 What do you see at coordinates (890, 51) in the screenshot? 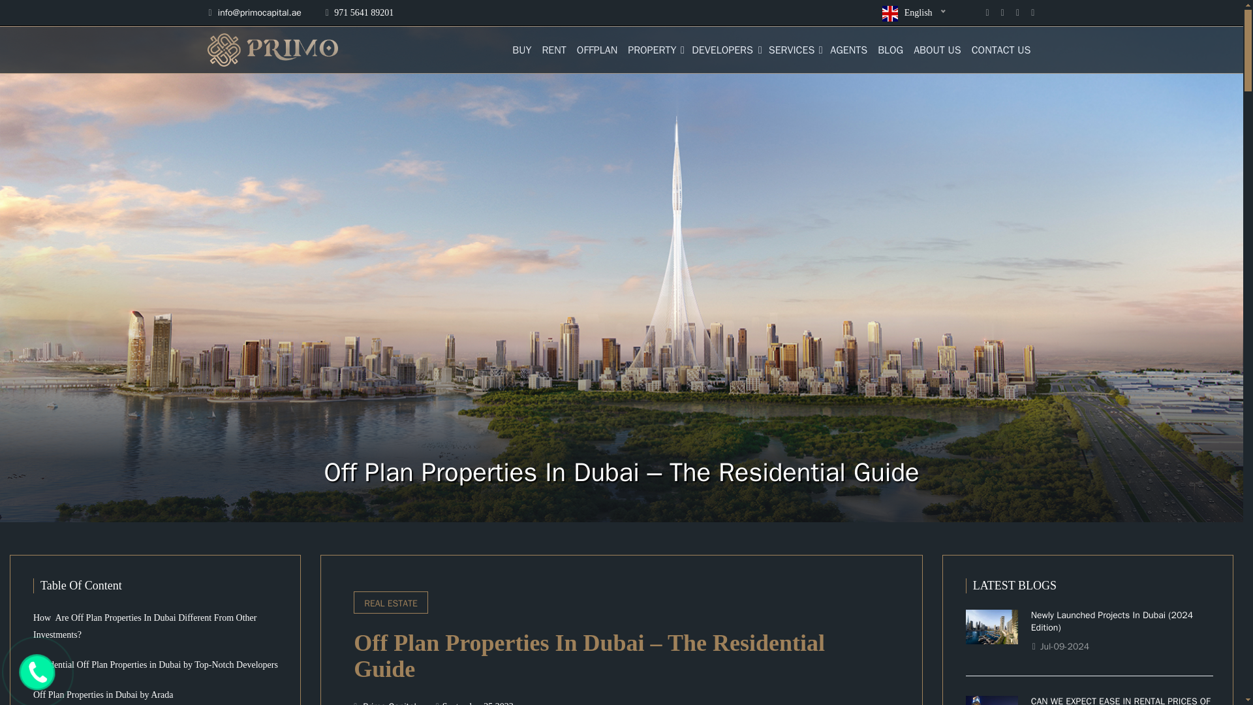
I see `BLOG` at bounding box center [890, 51].